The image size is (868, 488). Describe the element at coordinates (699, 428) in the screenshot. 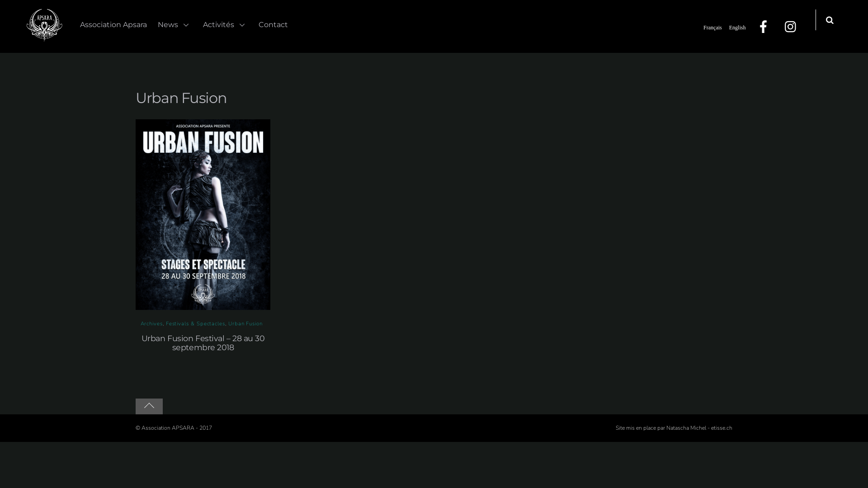

I see `Natascha Michel - etisse.ch` at that location.